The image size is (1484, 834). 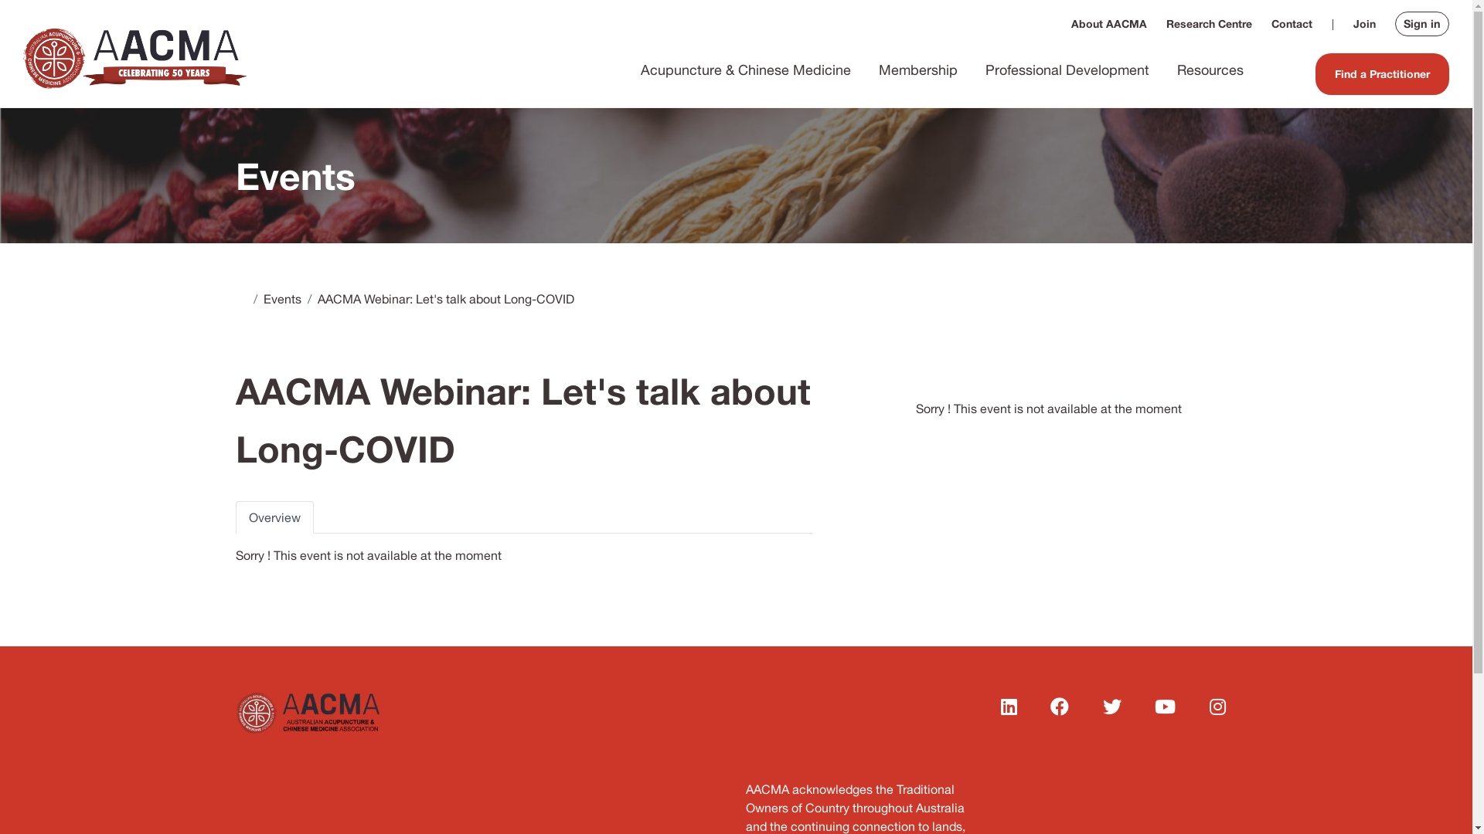 I want to click on Events, so click(x=281, y=299).